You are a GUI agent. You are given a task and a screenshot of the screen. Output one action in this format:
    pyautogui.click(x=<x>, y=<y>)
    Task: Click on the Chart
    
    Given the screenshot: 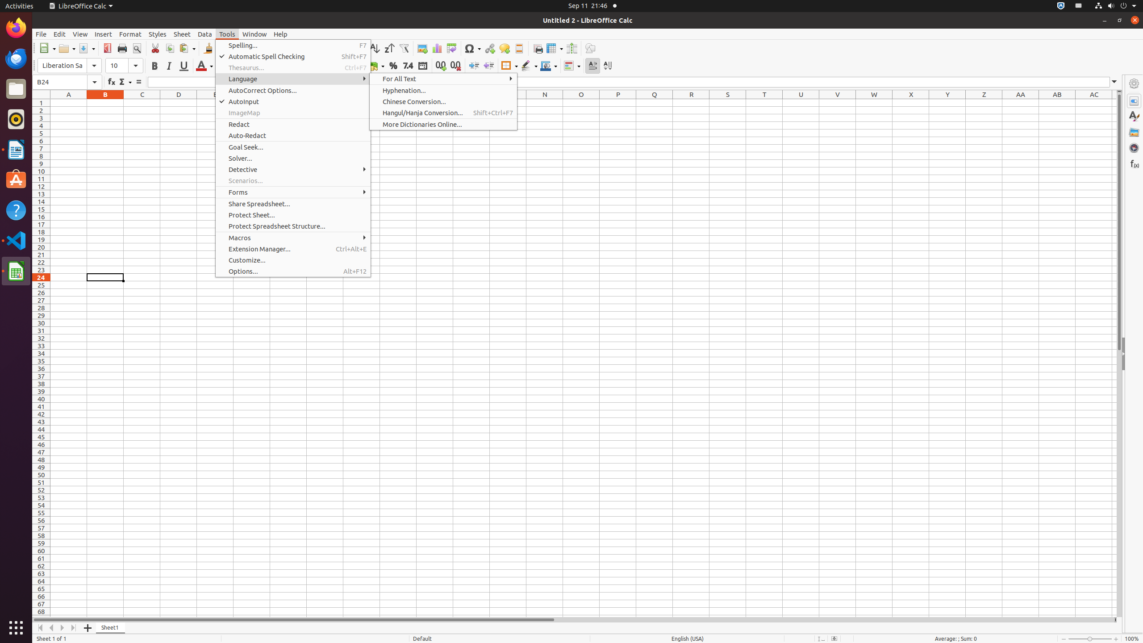 What is the action you would take?
    pyautogui.click(x=437, y=48)
    